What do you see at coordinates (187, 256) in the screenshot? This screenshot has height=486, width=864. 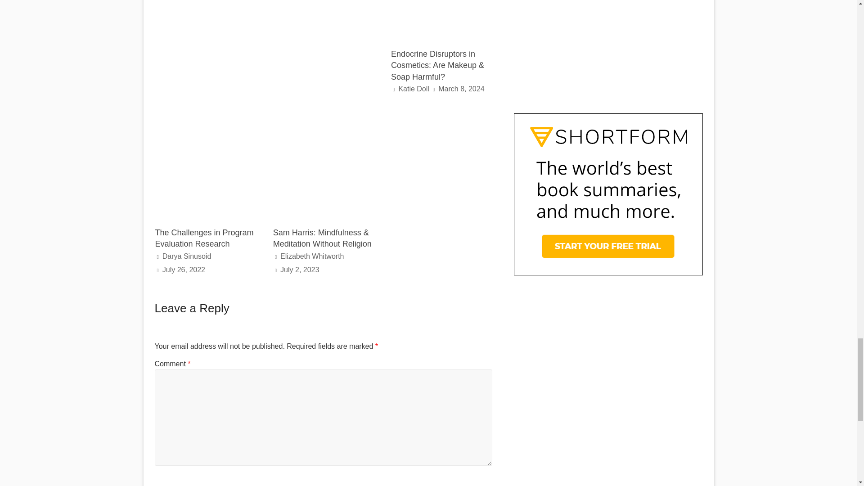 I see `Darya Sinusoid` at bounding box center [187, 256].